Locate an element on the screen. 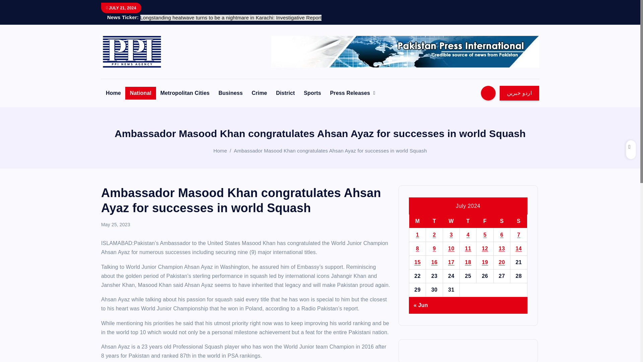 The height and width of the screenshot is (362, 643). Sports is located at coordinates (312, 93).